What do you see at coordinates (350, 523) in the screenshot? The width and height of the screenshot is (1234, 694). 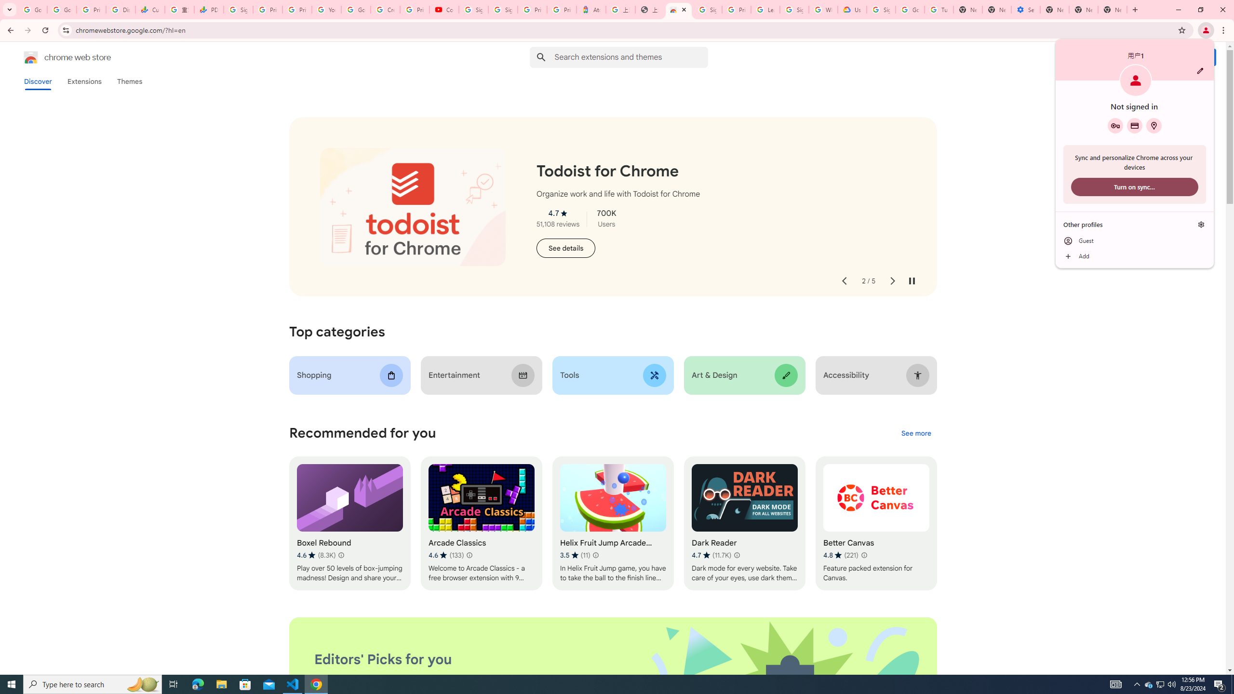 I see `Boxel Rebound` at bounding box center [350, 523].